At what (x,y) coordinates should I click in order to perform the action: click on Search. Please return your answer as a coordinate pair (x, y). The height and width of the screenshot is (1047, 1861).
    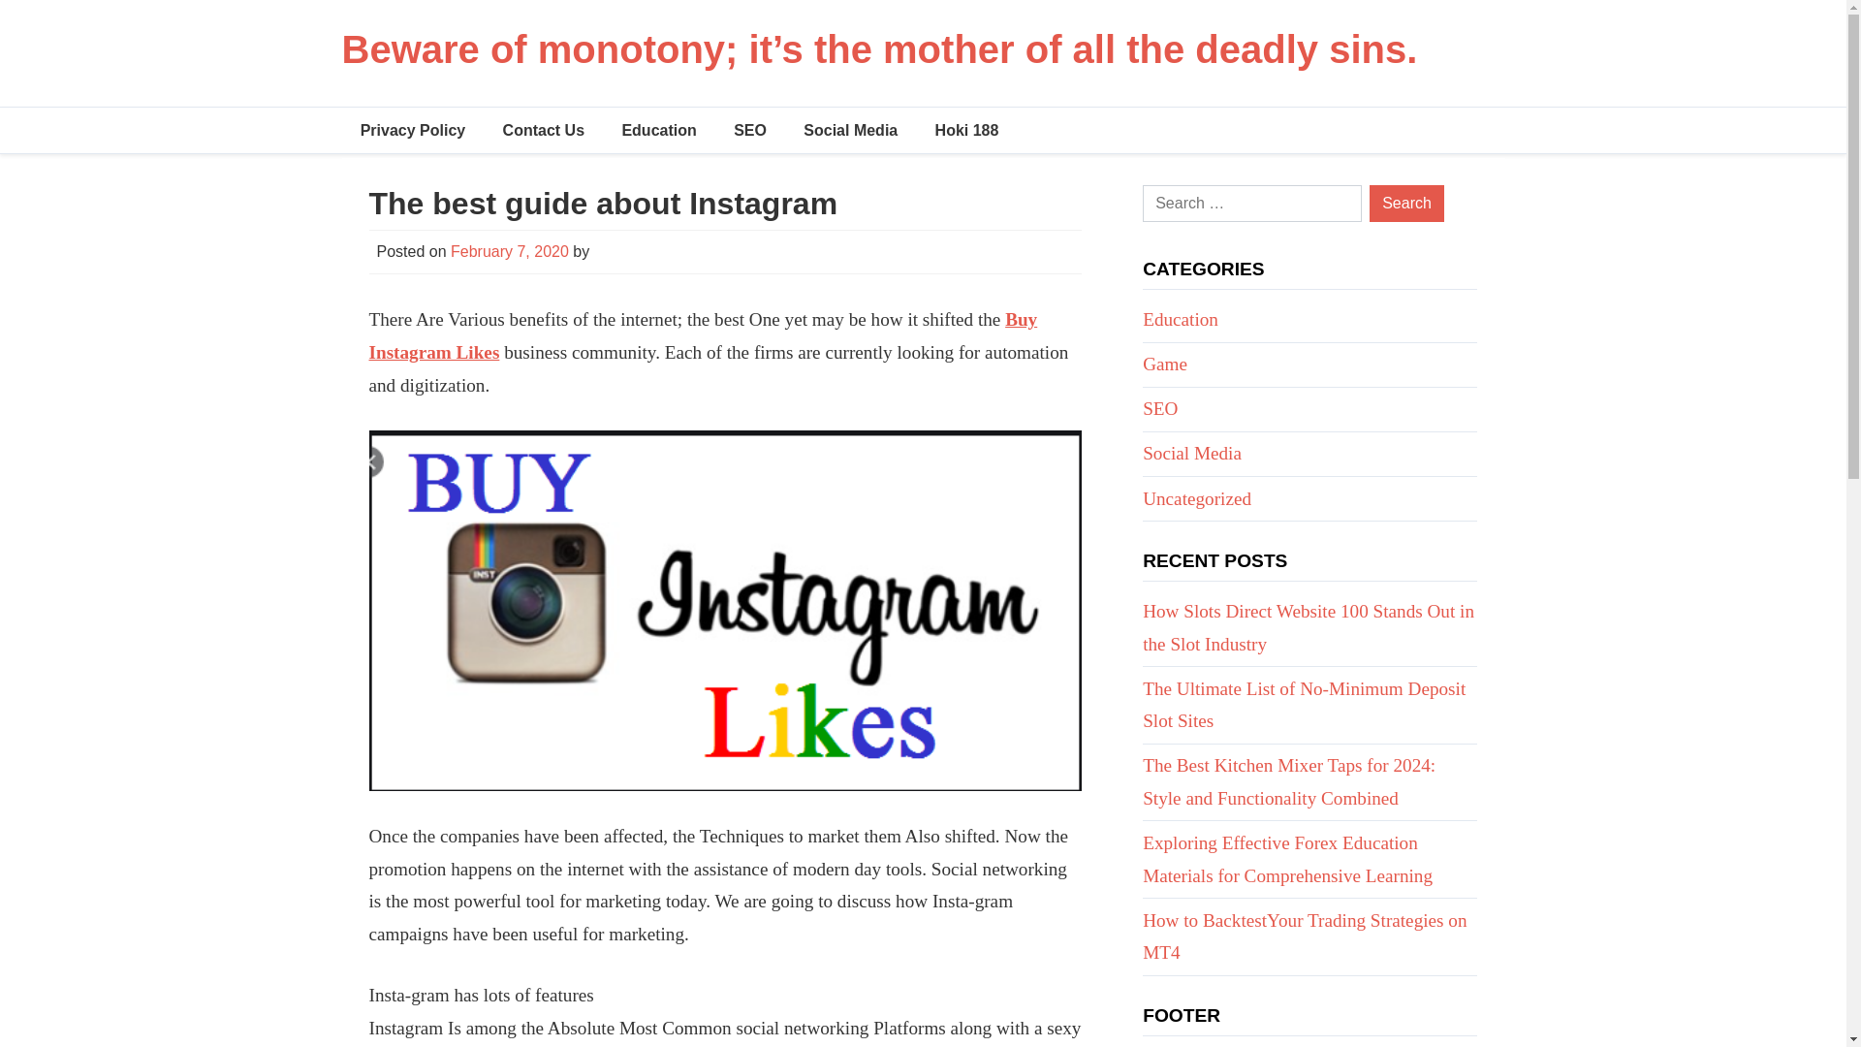
    Looking at the image, I should click on (1406, 204).